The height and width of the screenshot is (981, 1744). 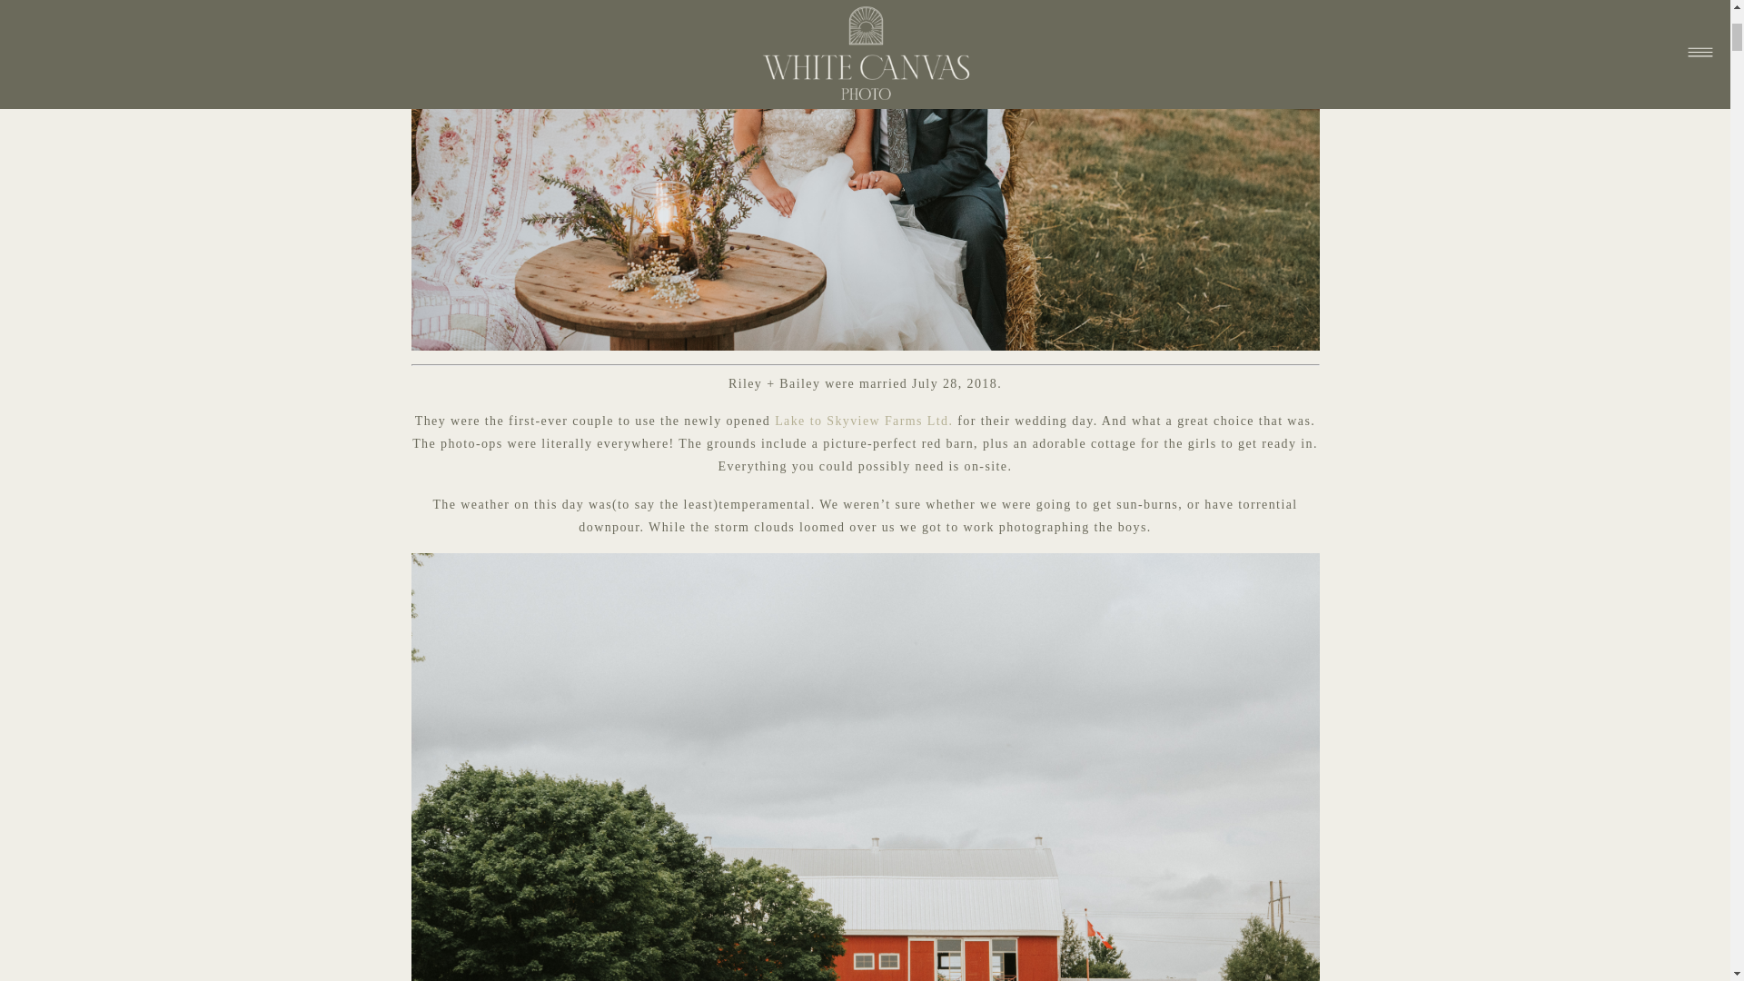 I want to click on Lake to Skyview Farms Ltd., so click(x=863, y=420).